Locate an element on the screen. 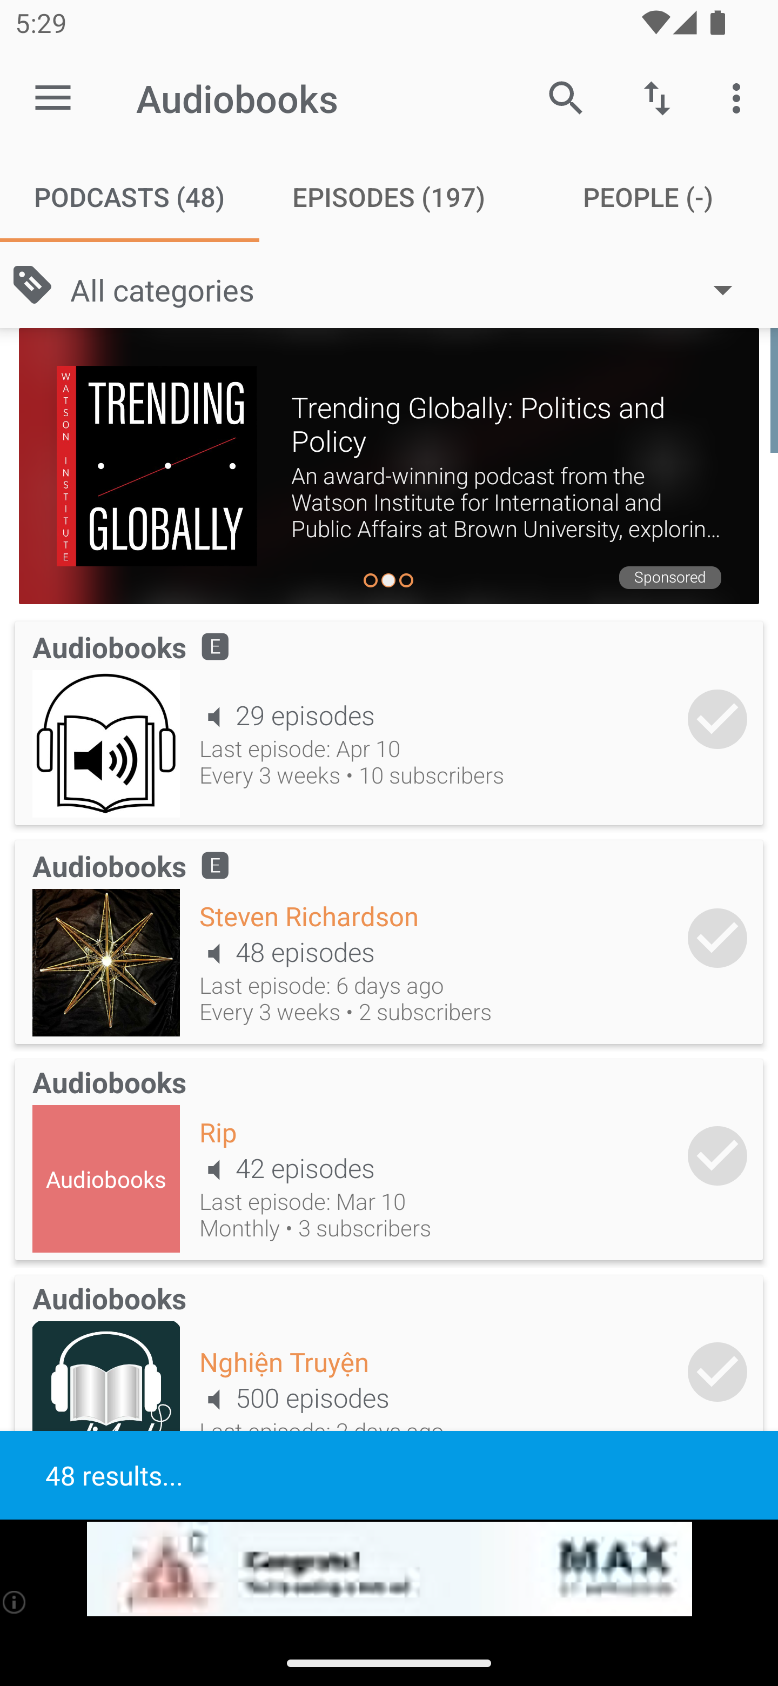  Search is located at coordinates (566, 97).